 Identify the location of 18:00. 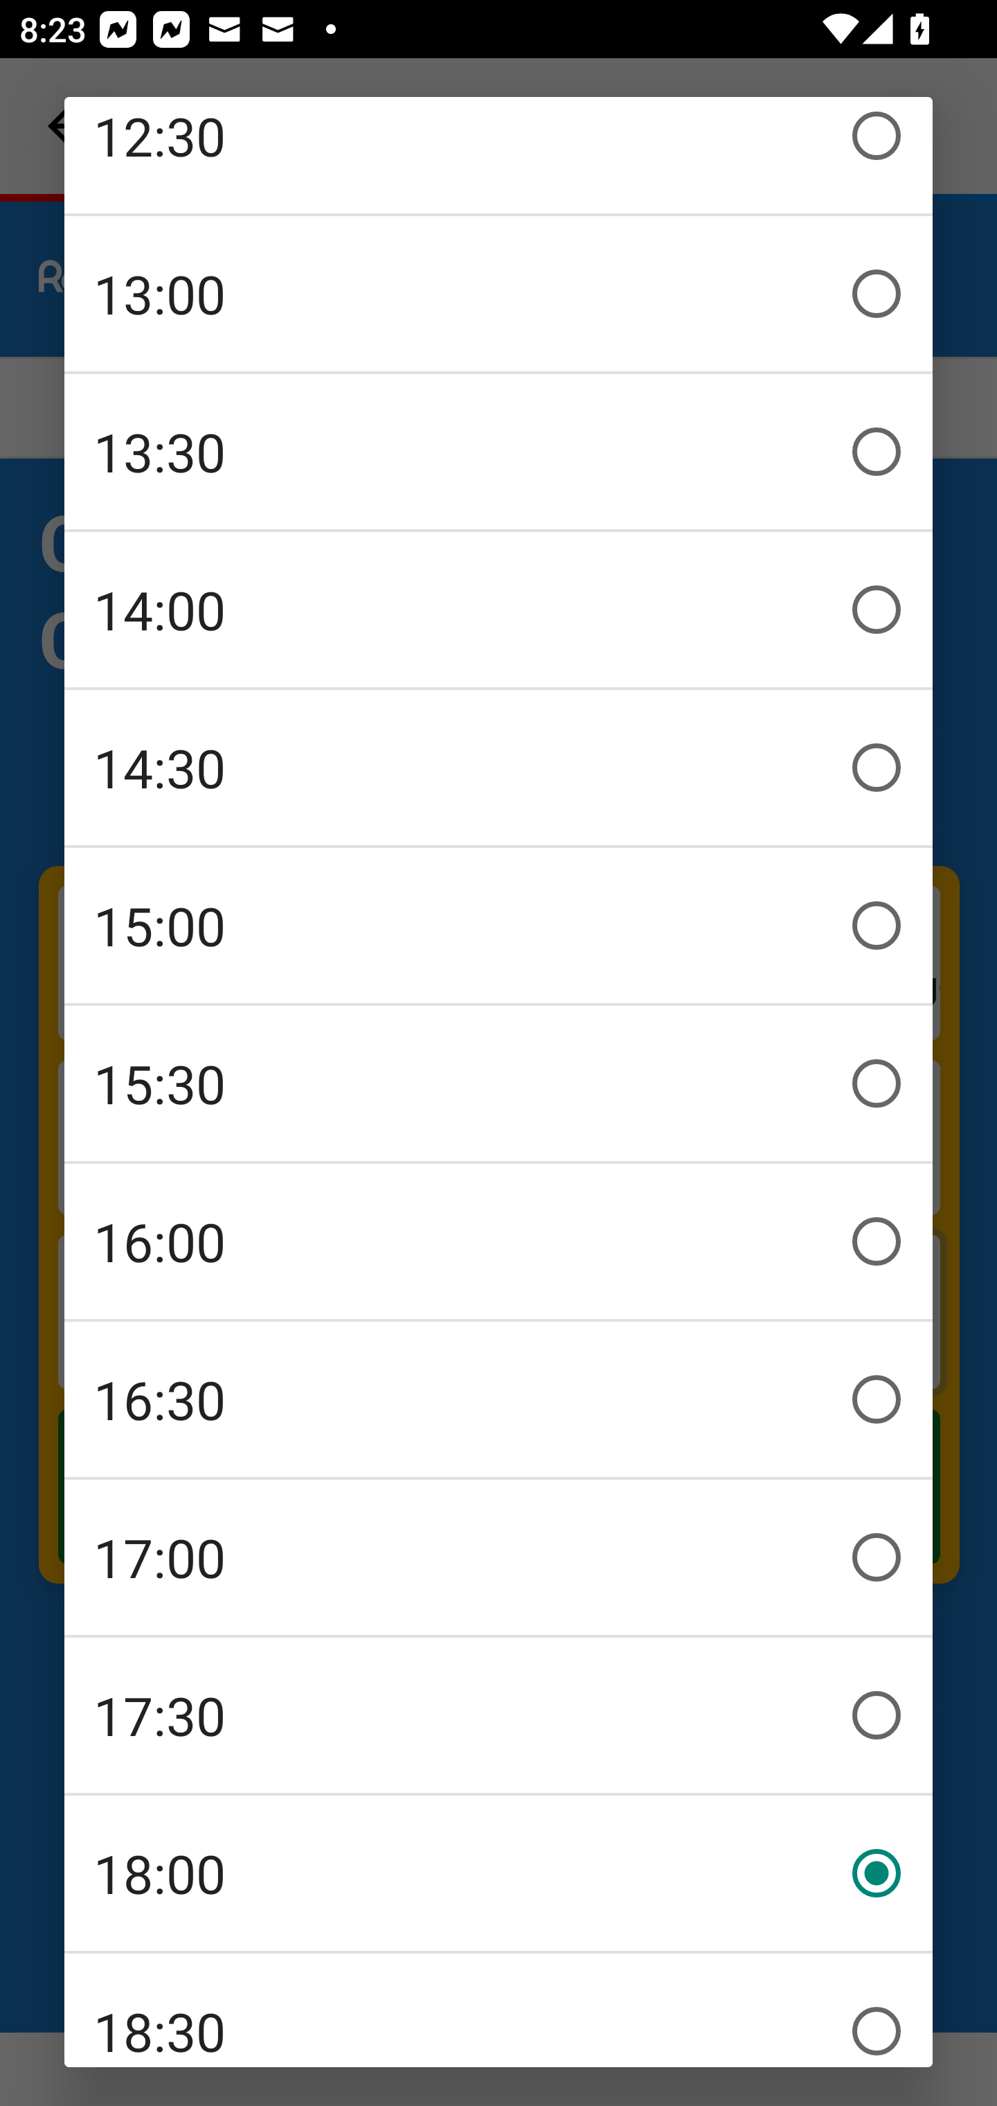
(498, 1873).